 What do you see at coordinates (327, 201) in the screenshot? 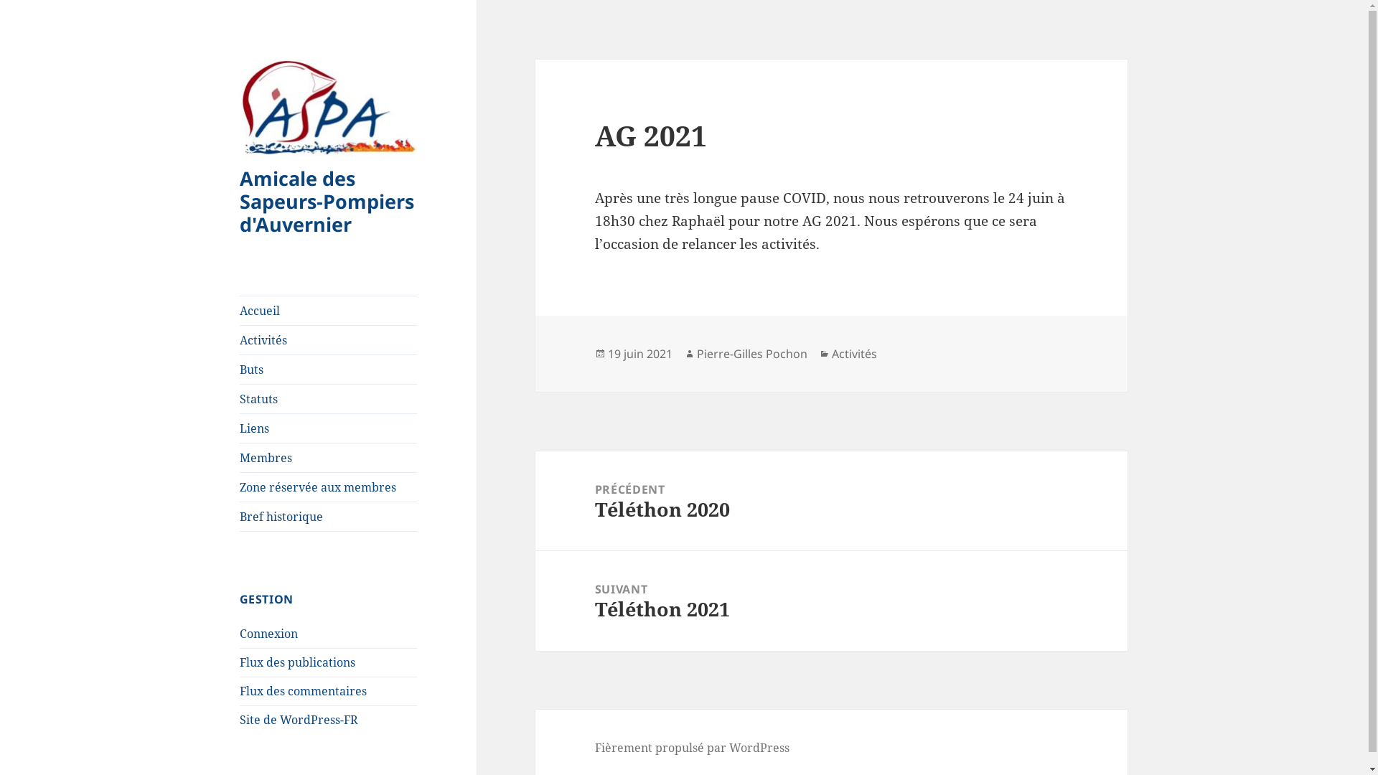
I see `Amicale des Sapeurs-Pompiers d'Auvernier` at bounding box center [327, 201].